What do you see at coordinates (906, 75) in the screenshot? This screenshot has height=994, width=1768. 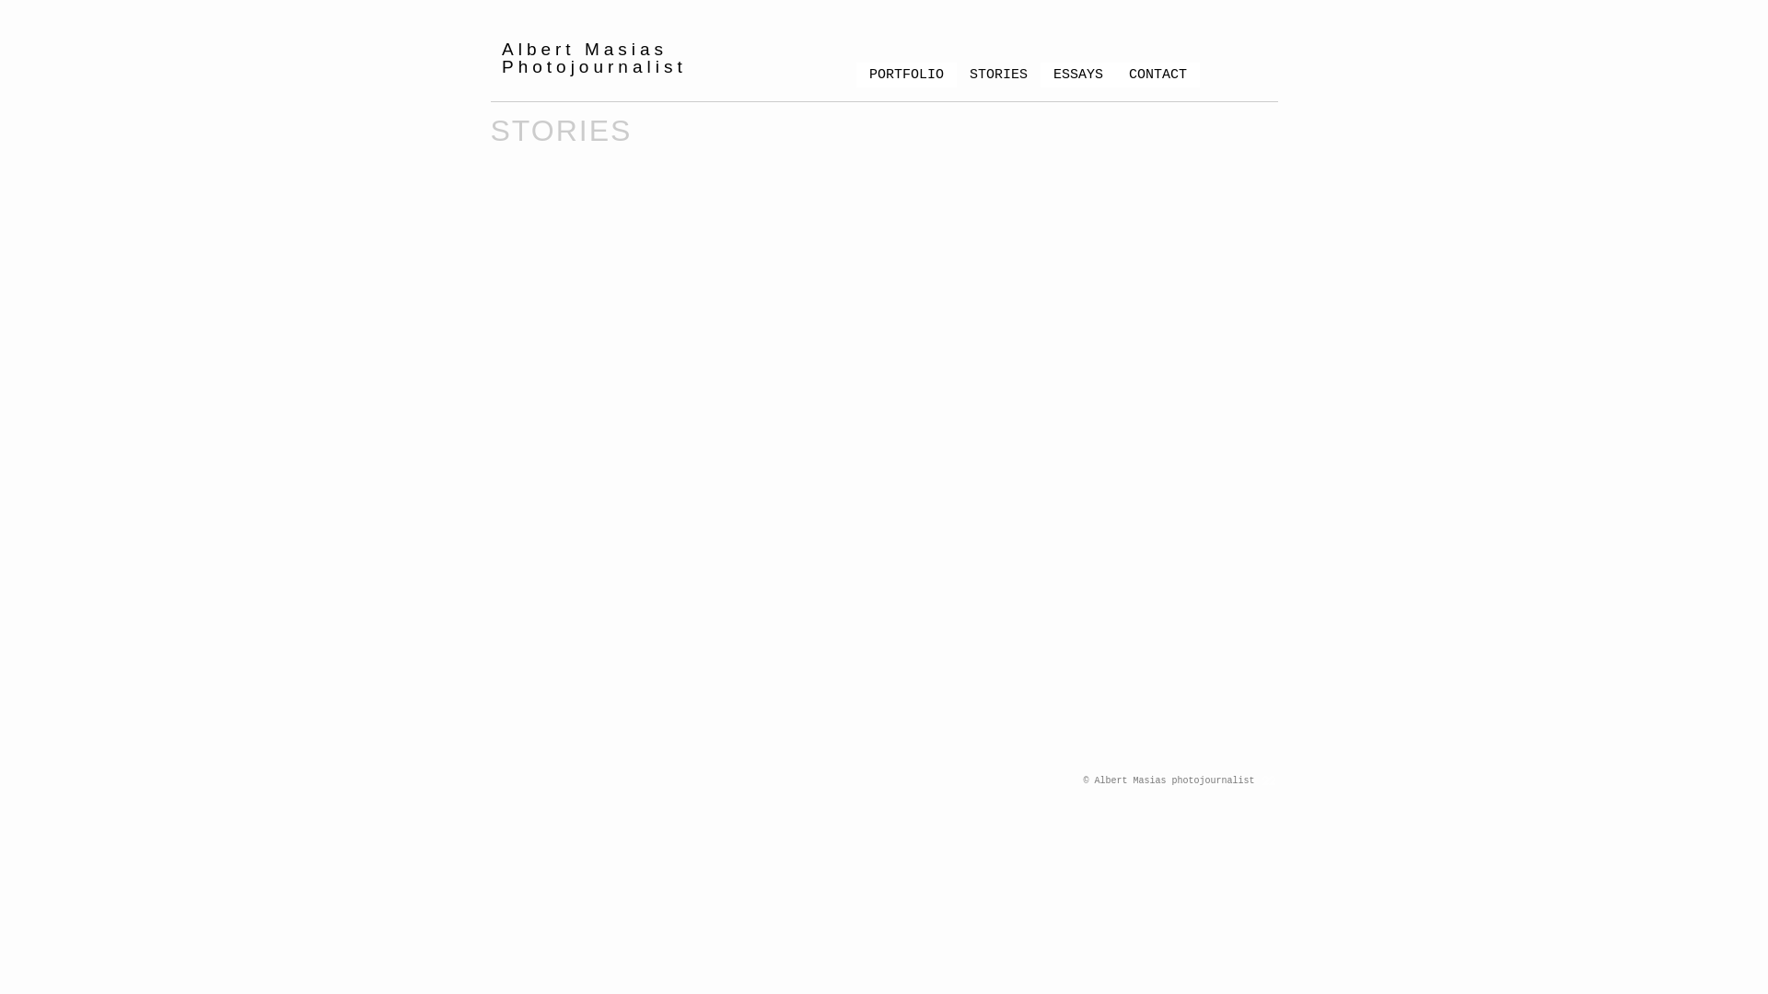 I see `PORTFOLIO` at bounding box center [906, 75].